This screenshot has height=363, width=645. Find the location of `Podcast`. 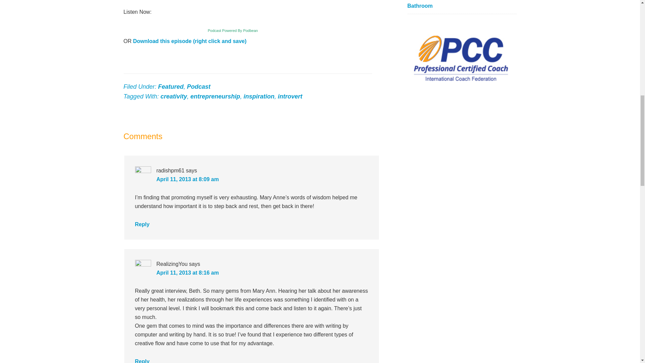

Podcast is located at coordinates (199, 87).